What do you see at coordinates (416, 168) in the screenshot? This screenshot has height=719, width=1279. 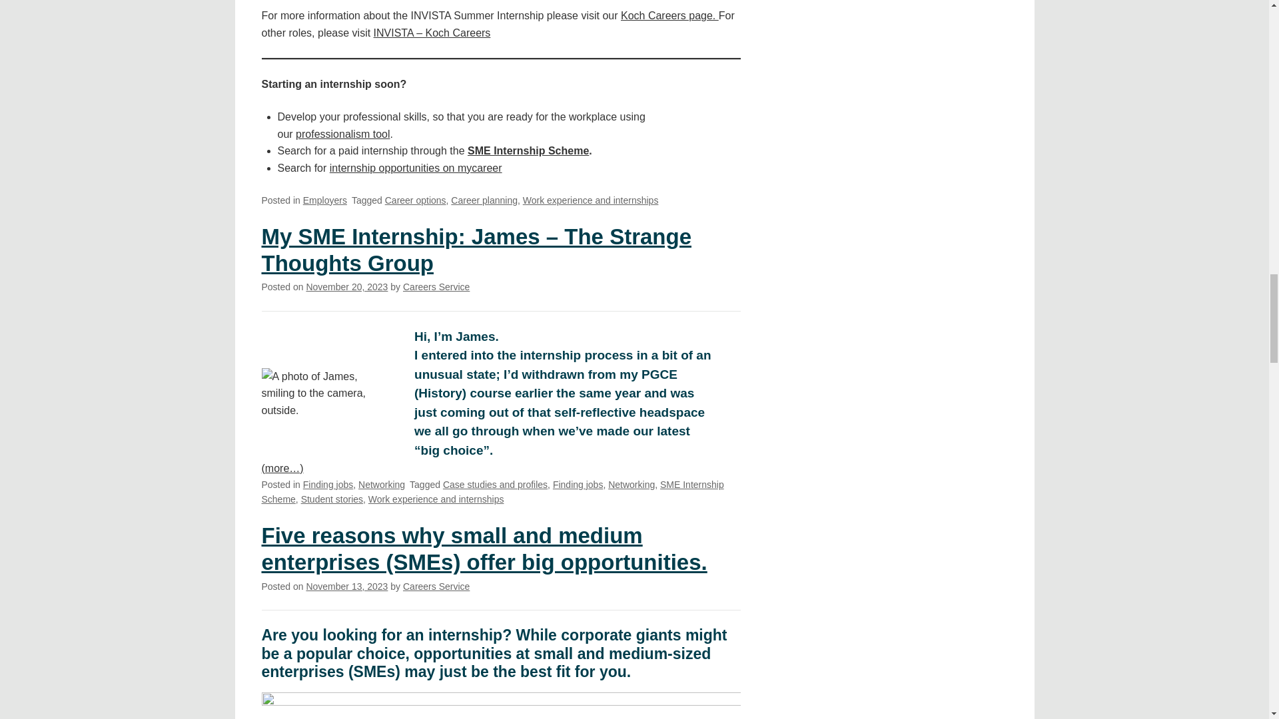 I see `internship opportunities on mycareer` at bounding box center [416, 168].